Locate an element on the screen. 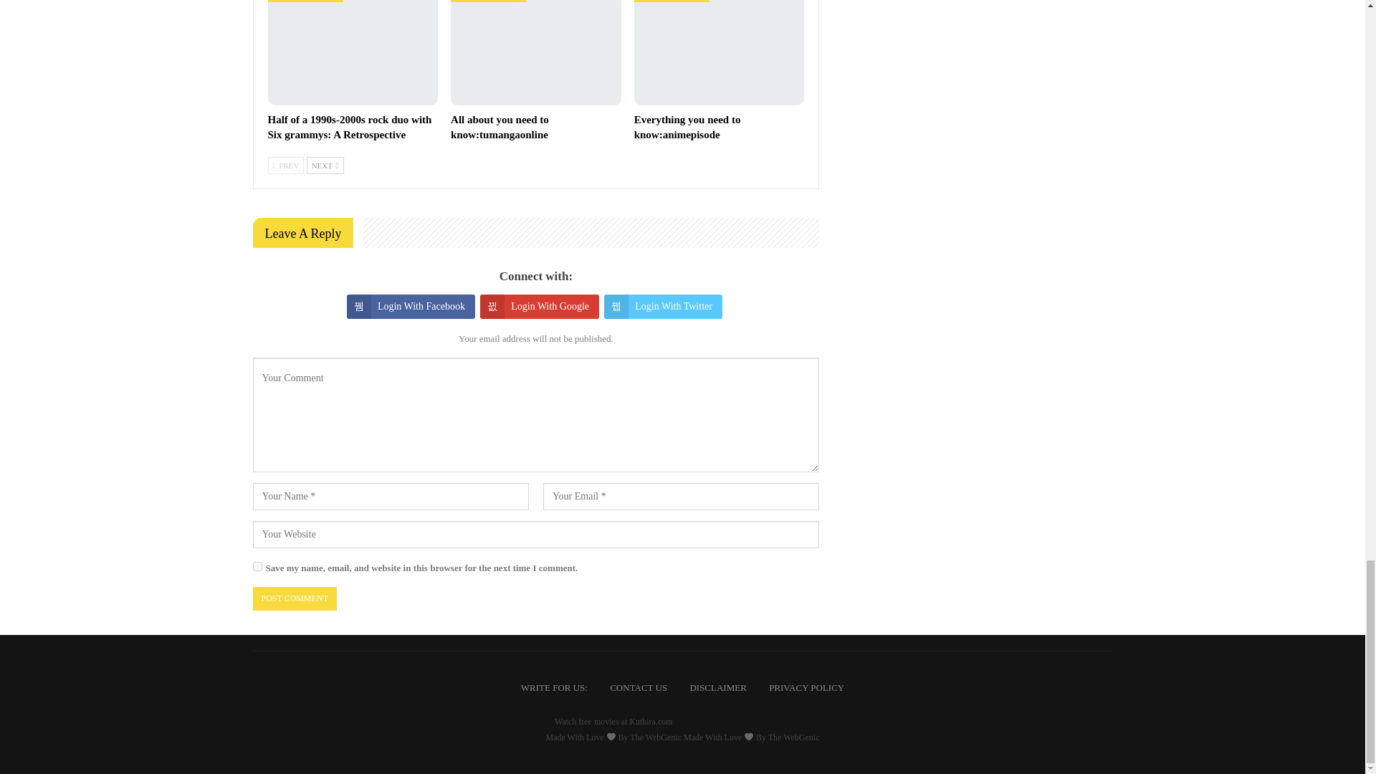 The height and width of the screenshot is (774, 1376). yes is located at coordinates (257, 566).